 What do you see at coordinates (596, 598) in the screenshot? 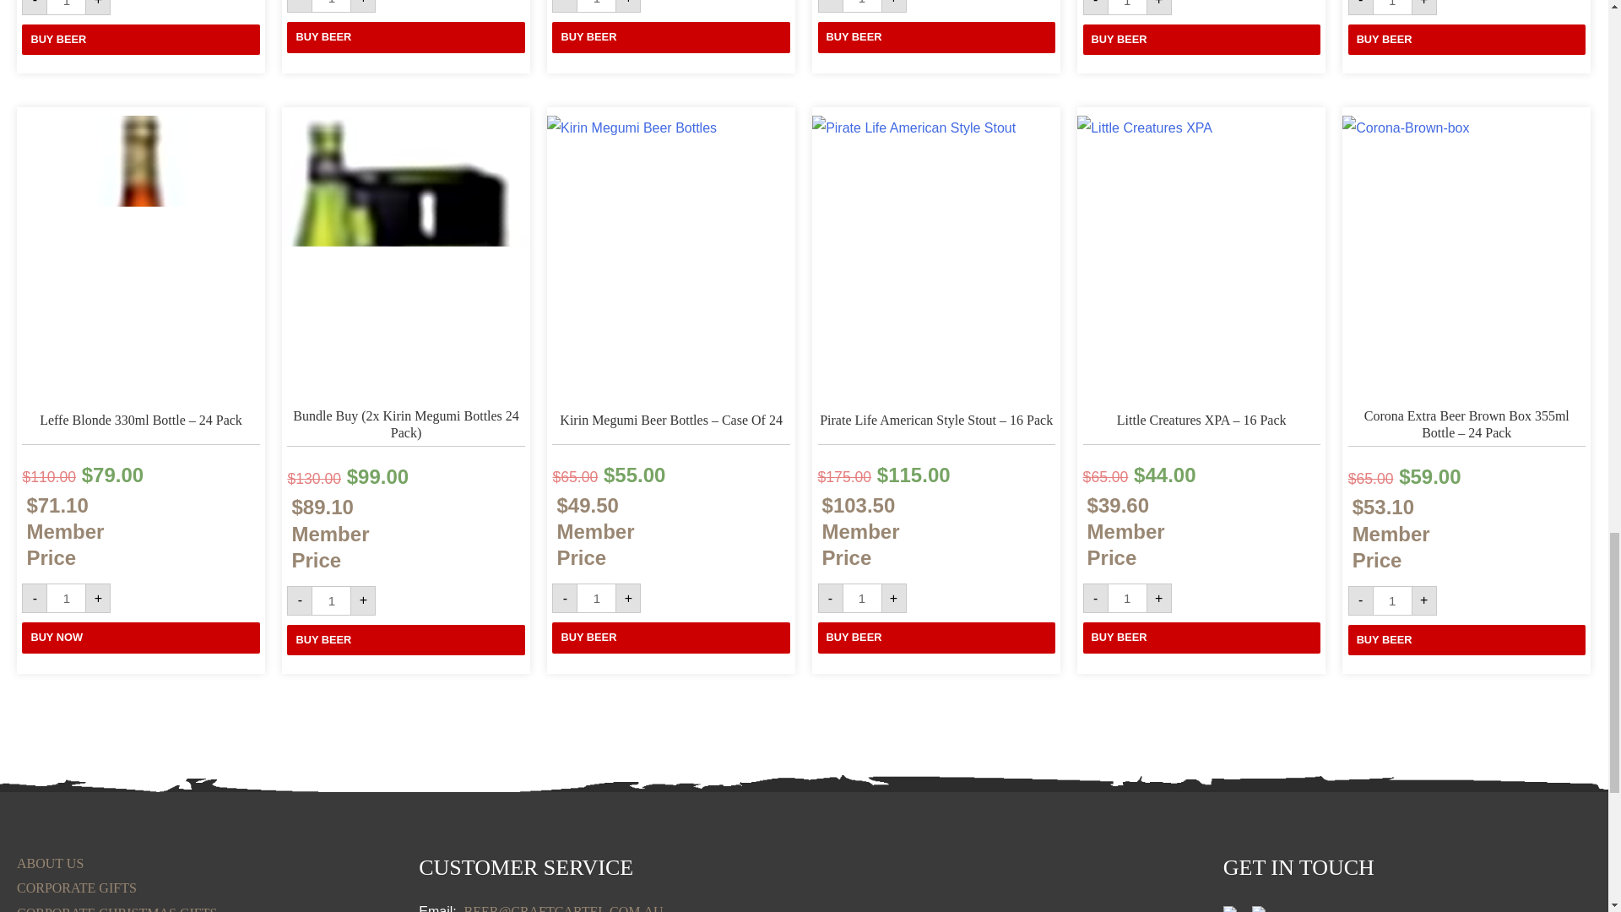
I see `Qty` at bounding box center [596, 598].